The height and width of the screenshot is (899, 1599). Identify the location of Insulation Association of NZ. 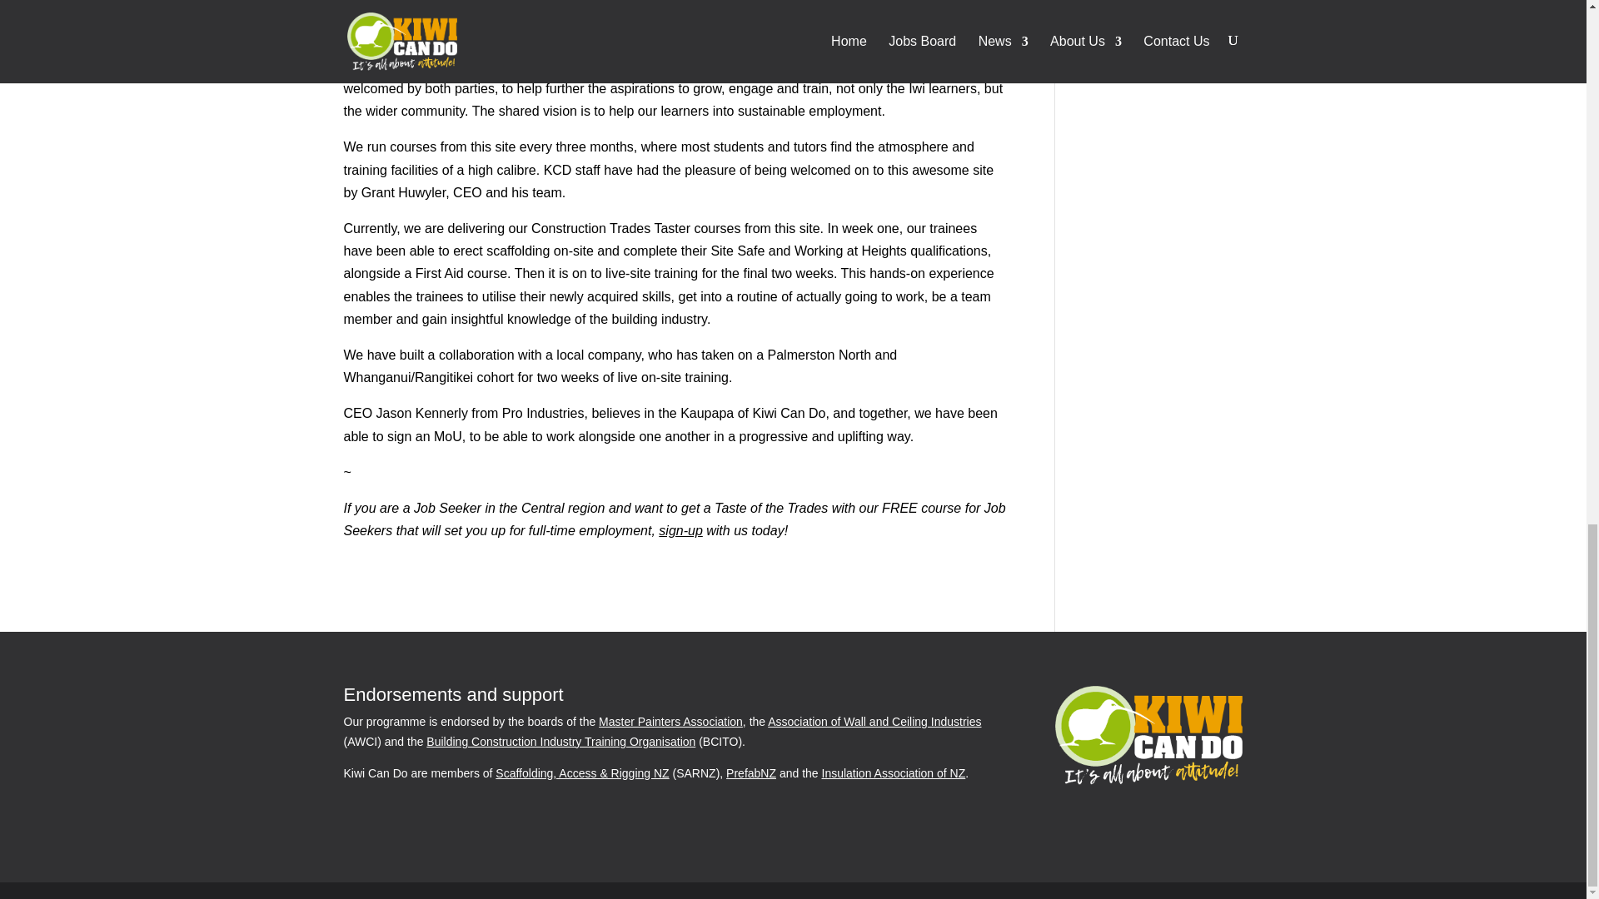
(893, 773).